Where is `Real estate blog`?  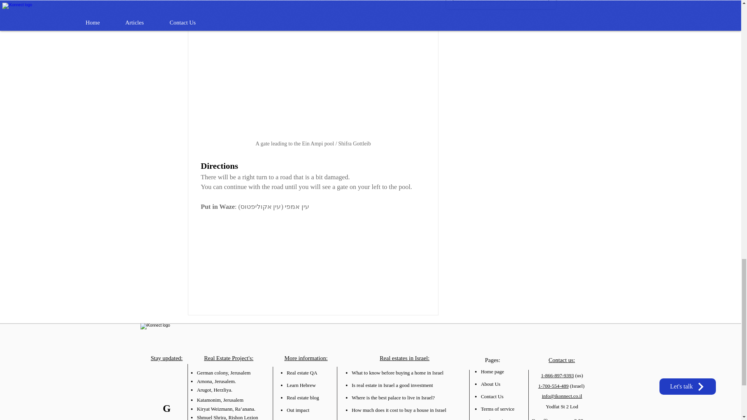
Real estate blog is located at coordinates (303, 397).